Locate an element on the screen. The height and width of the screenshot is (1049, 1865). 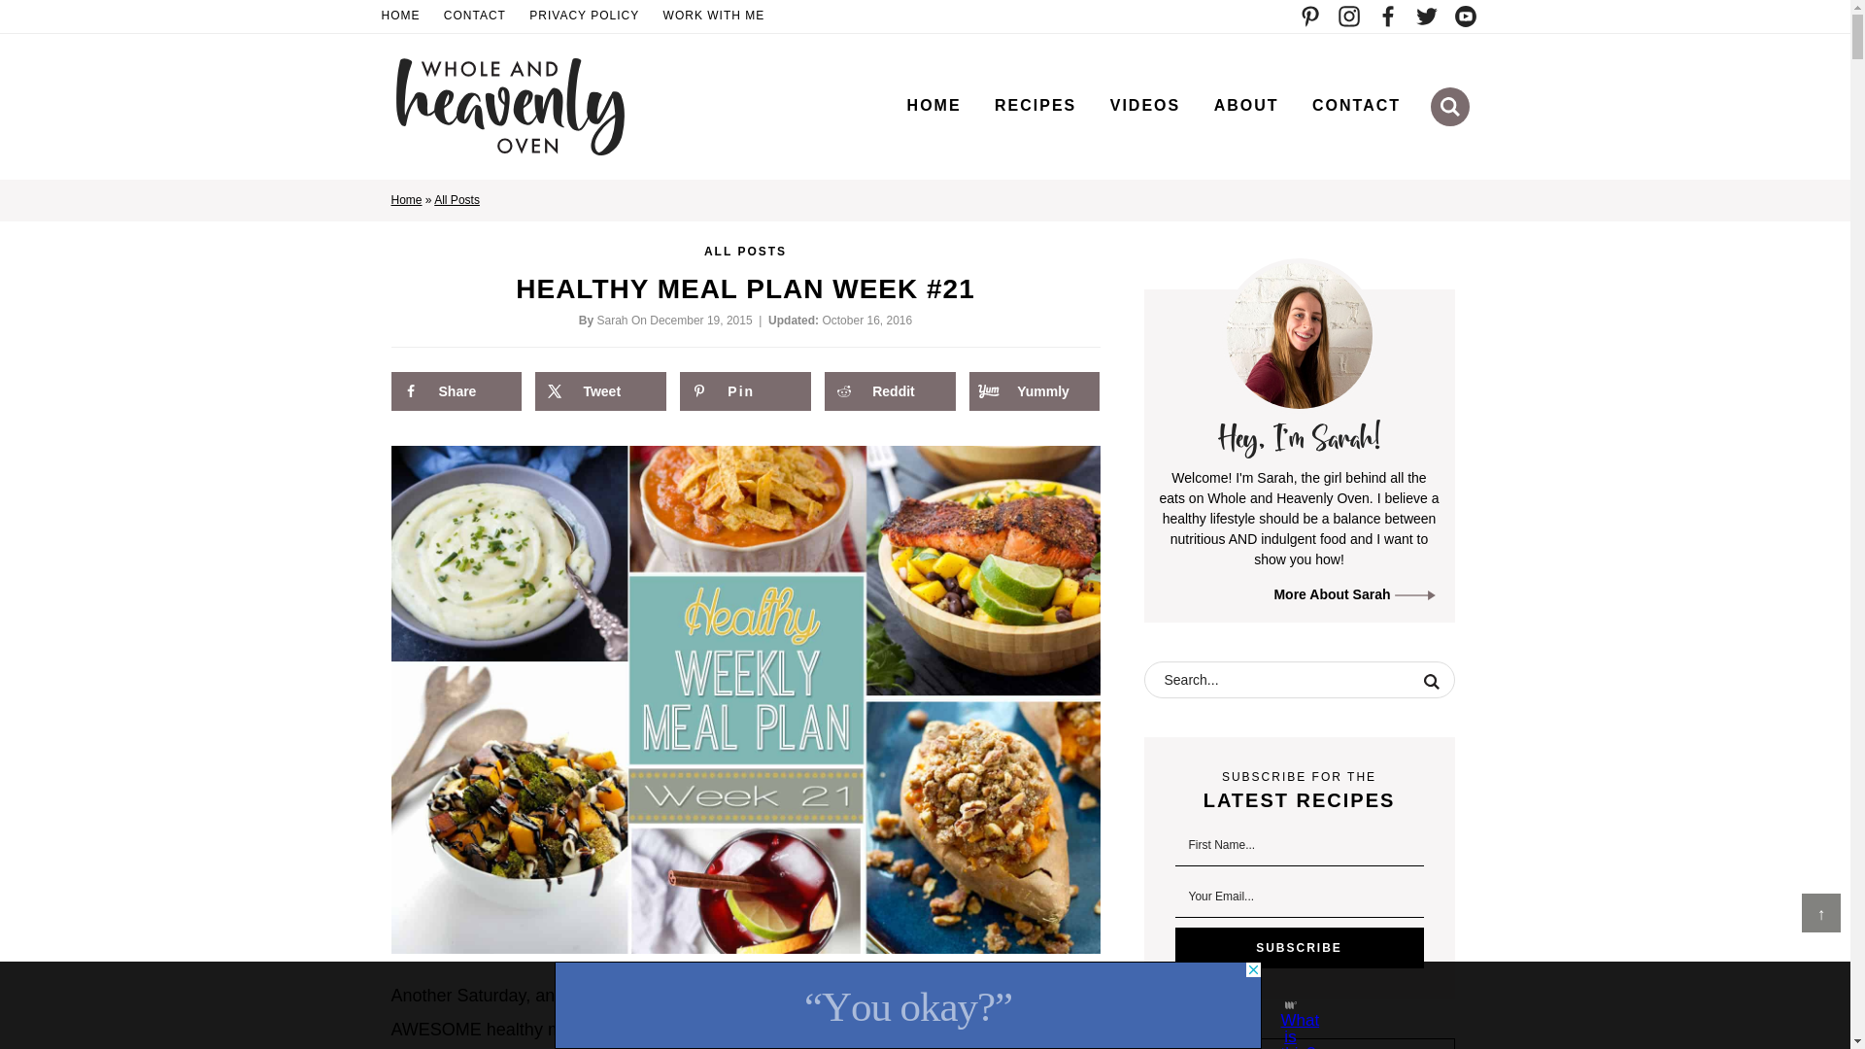
Save to Pinterest is located at coordinates (744, 391).